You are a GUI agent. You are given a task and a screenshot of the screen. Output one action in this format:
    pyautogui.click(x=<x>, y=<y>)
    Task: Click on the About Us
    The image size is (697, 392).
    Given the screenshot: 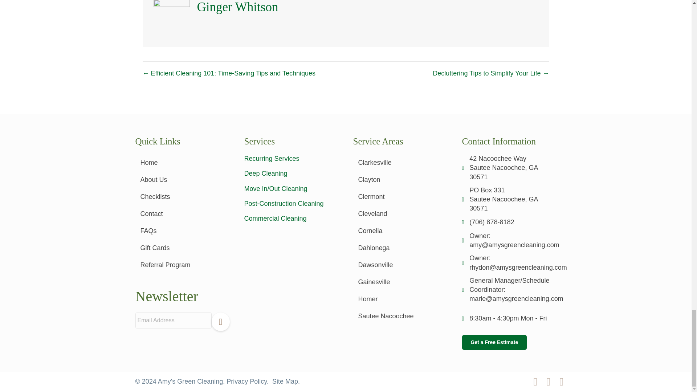 What is the action you would take?
    pyautogui.click(x=182, y=179)
    